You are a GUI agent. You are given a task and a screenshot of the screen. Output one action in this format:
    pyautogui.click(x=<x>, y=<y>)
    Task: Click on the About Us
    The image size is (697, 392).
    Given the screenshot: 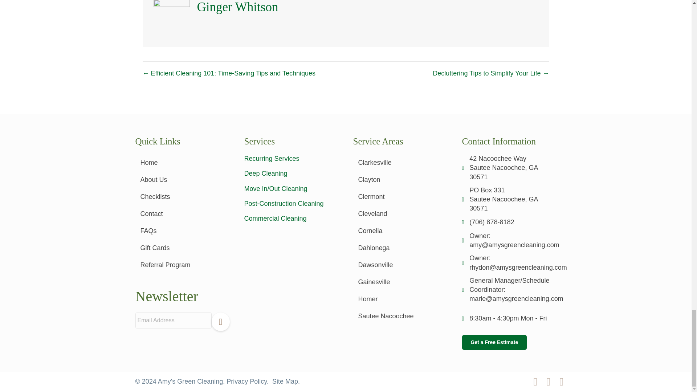 What is the action you would take?
    pyautogui.click(x=182, y=179)
    